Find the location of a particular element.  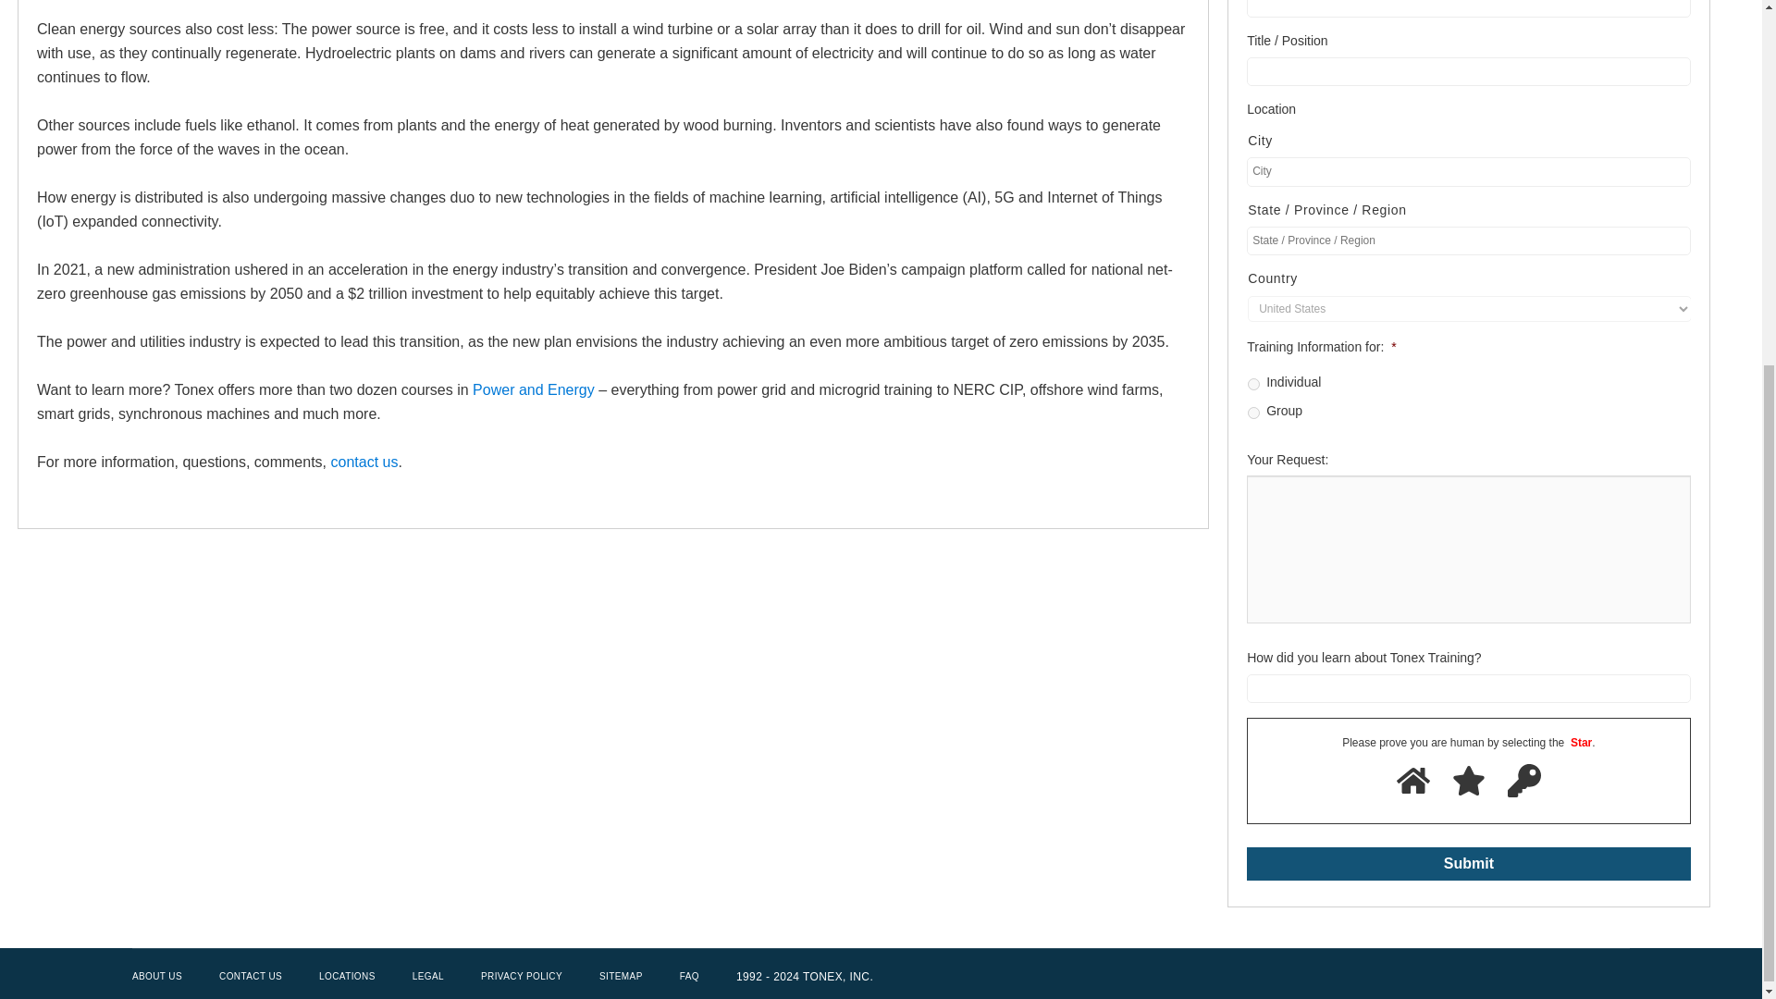

Twitter is located at coordinates (1515, 977).